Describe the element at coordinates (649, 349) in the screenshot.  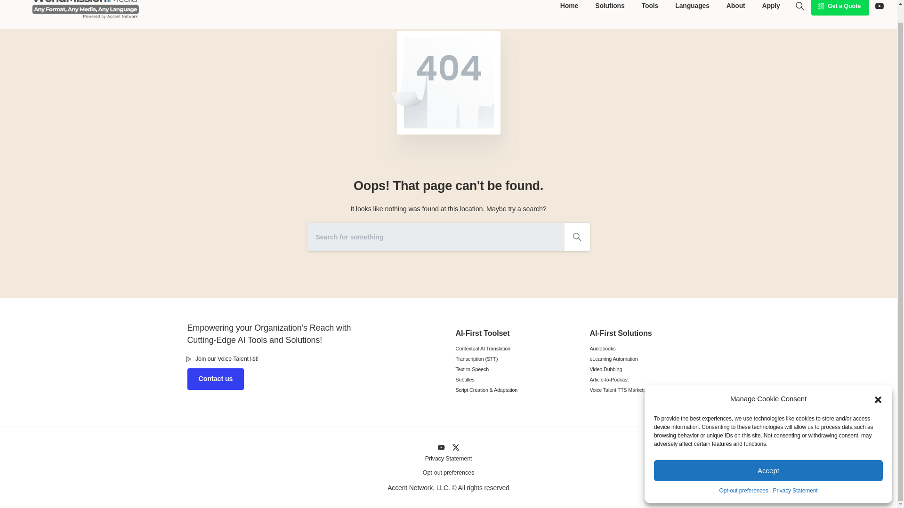
I see `Audiobooks` at that location.